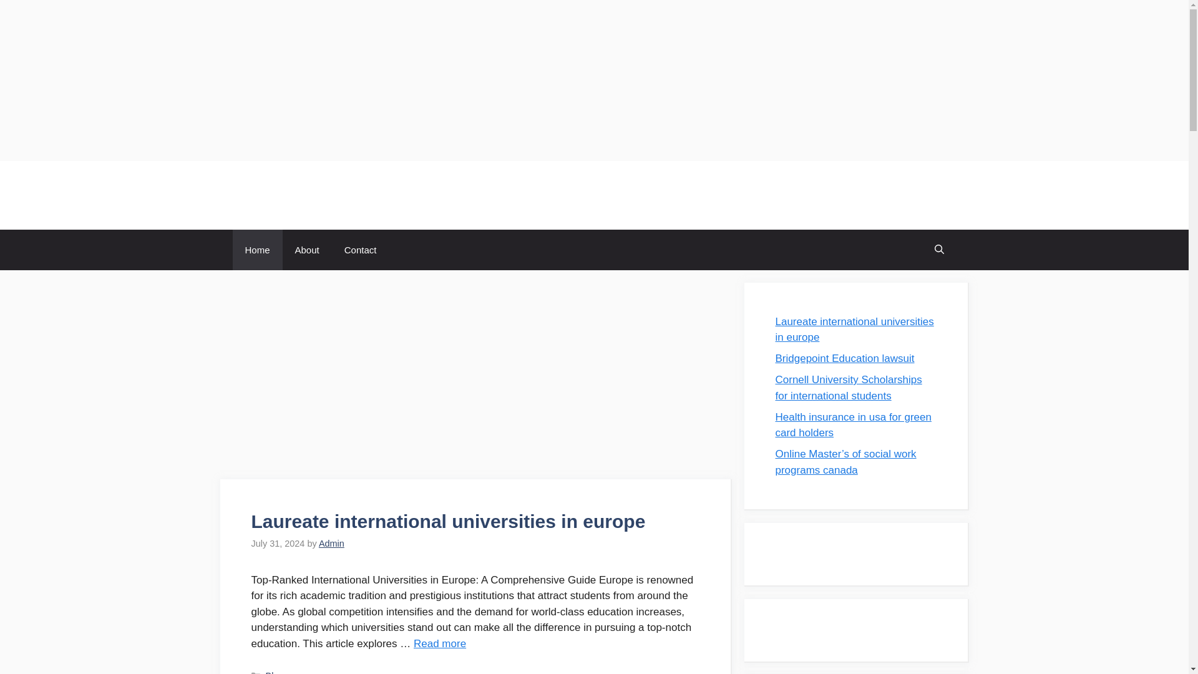 This screenshot has width=1198, height=674. Describe the element at coordinates (307, 250) in the screenshot. I see `About` at that location.